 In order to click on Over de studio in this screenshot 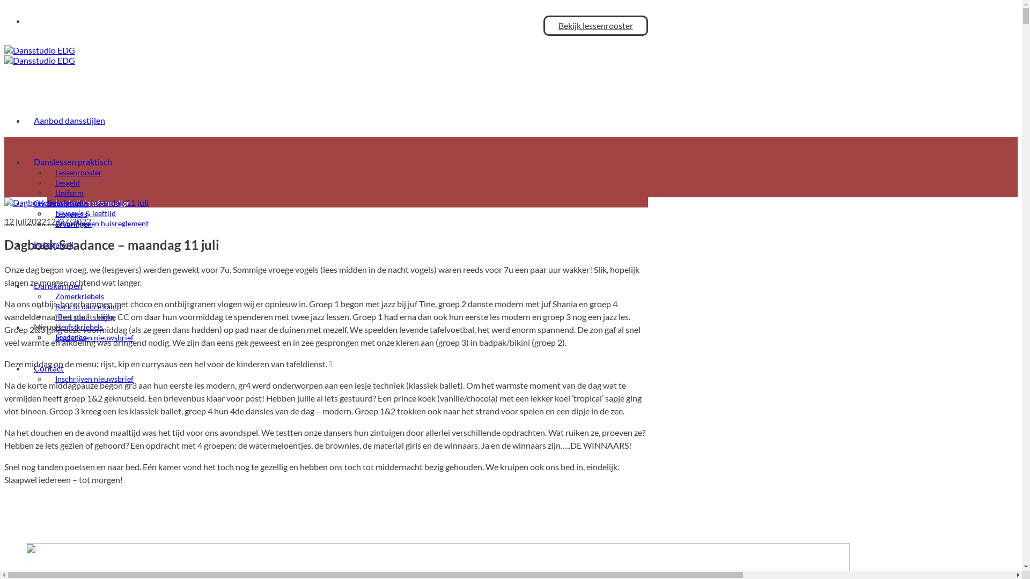, I will do `click(61, 203)`.